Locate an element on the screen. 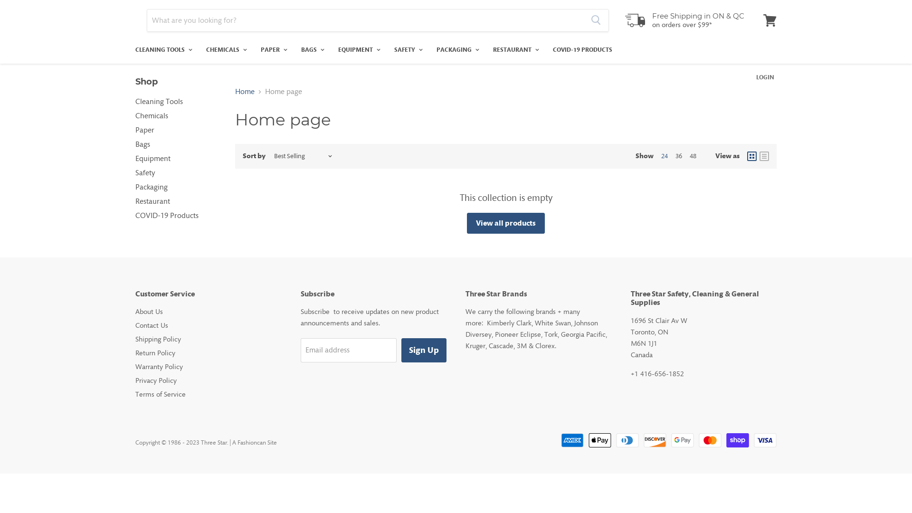  LOGIN is located at coordinates (765, 77).